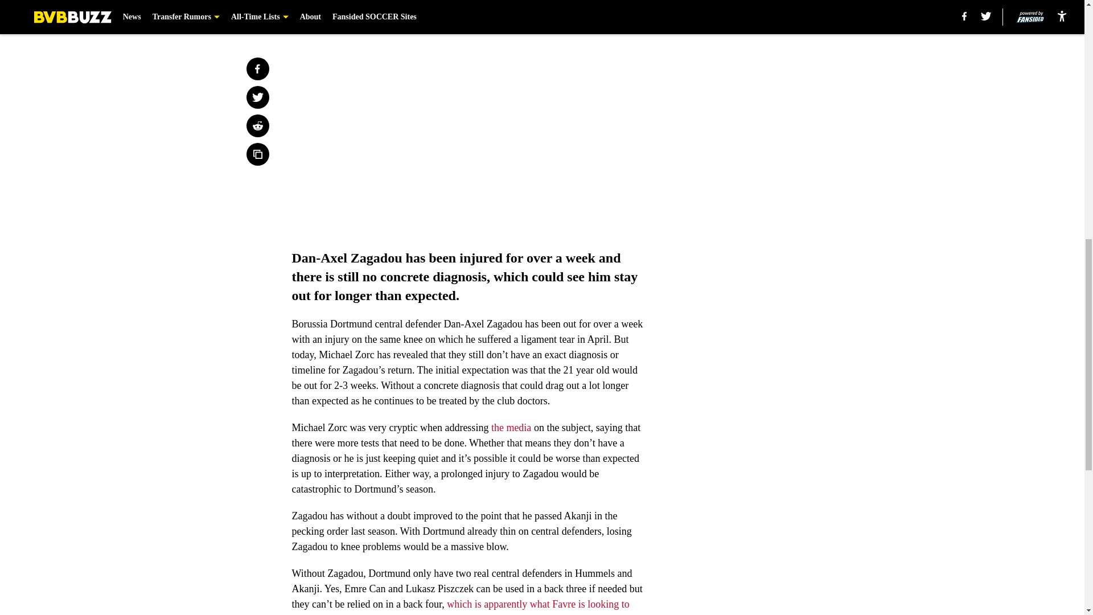 The image size is (1093, 615). I want to click on which is apparently what Favre is looking to do, so click(460, 606).